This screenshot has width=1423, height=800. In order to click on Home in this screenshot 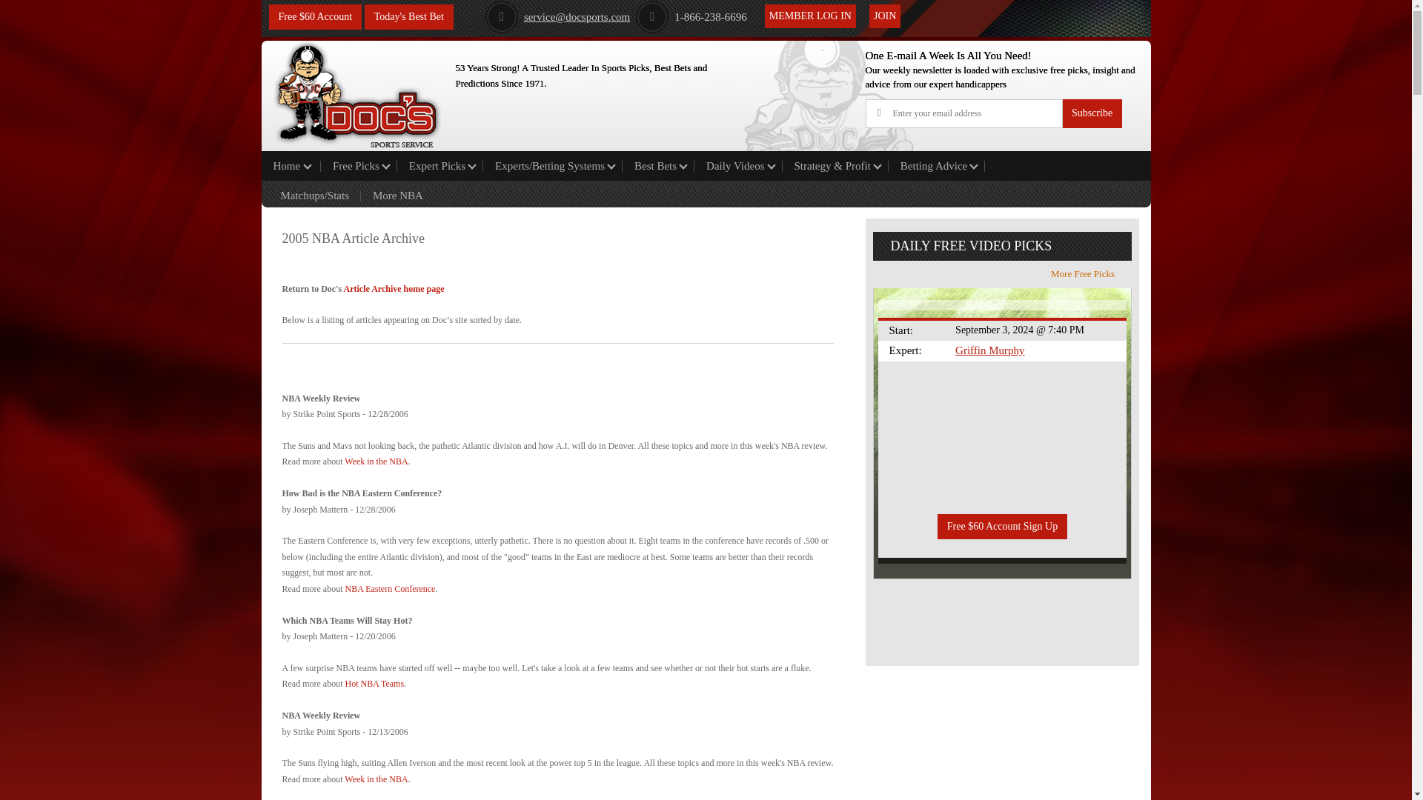, I will do `click(291, 166)`.